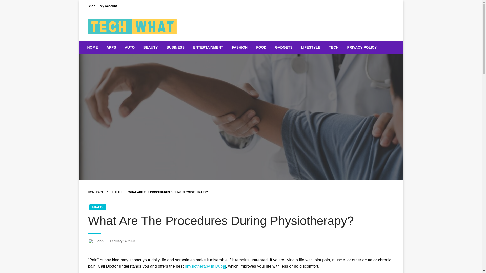  I want to click on Shop, so click(91, 6).